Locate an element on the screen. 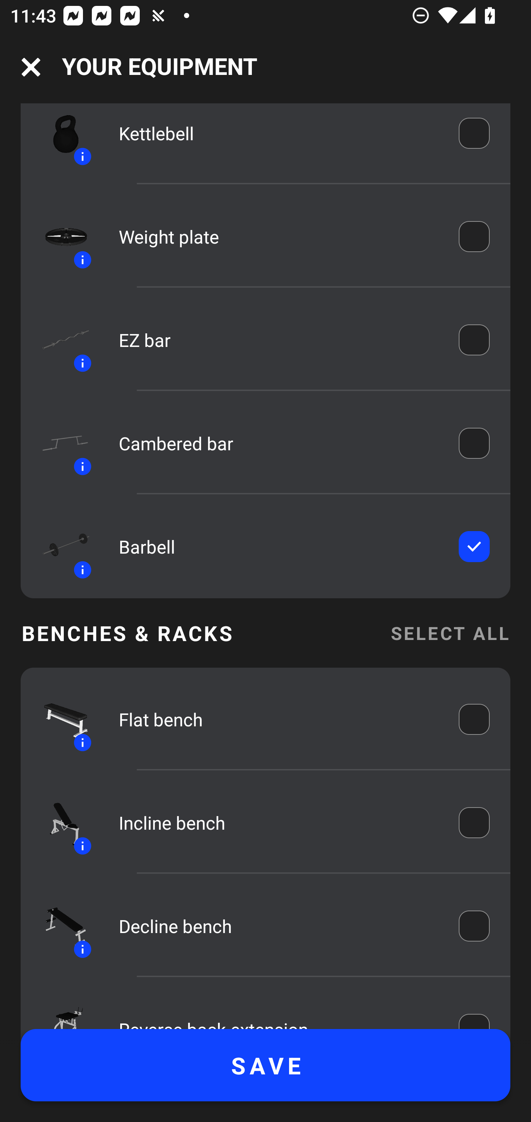 Image resolution: width=531 pixels, height=1122 pixels. Equipment icon Information icon is located at coordinates (59, 444).